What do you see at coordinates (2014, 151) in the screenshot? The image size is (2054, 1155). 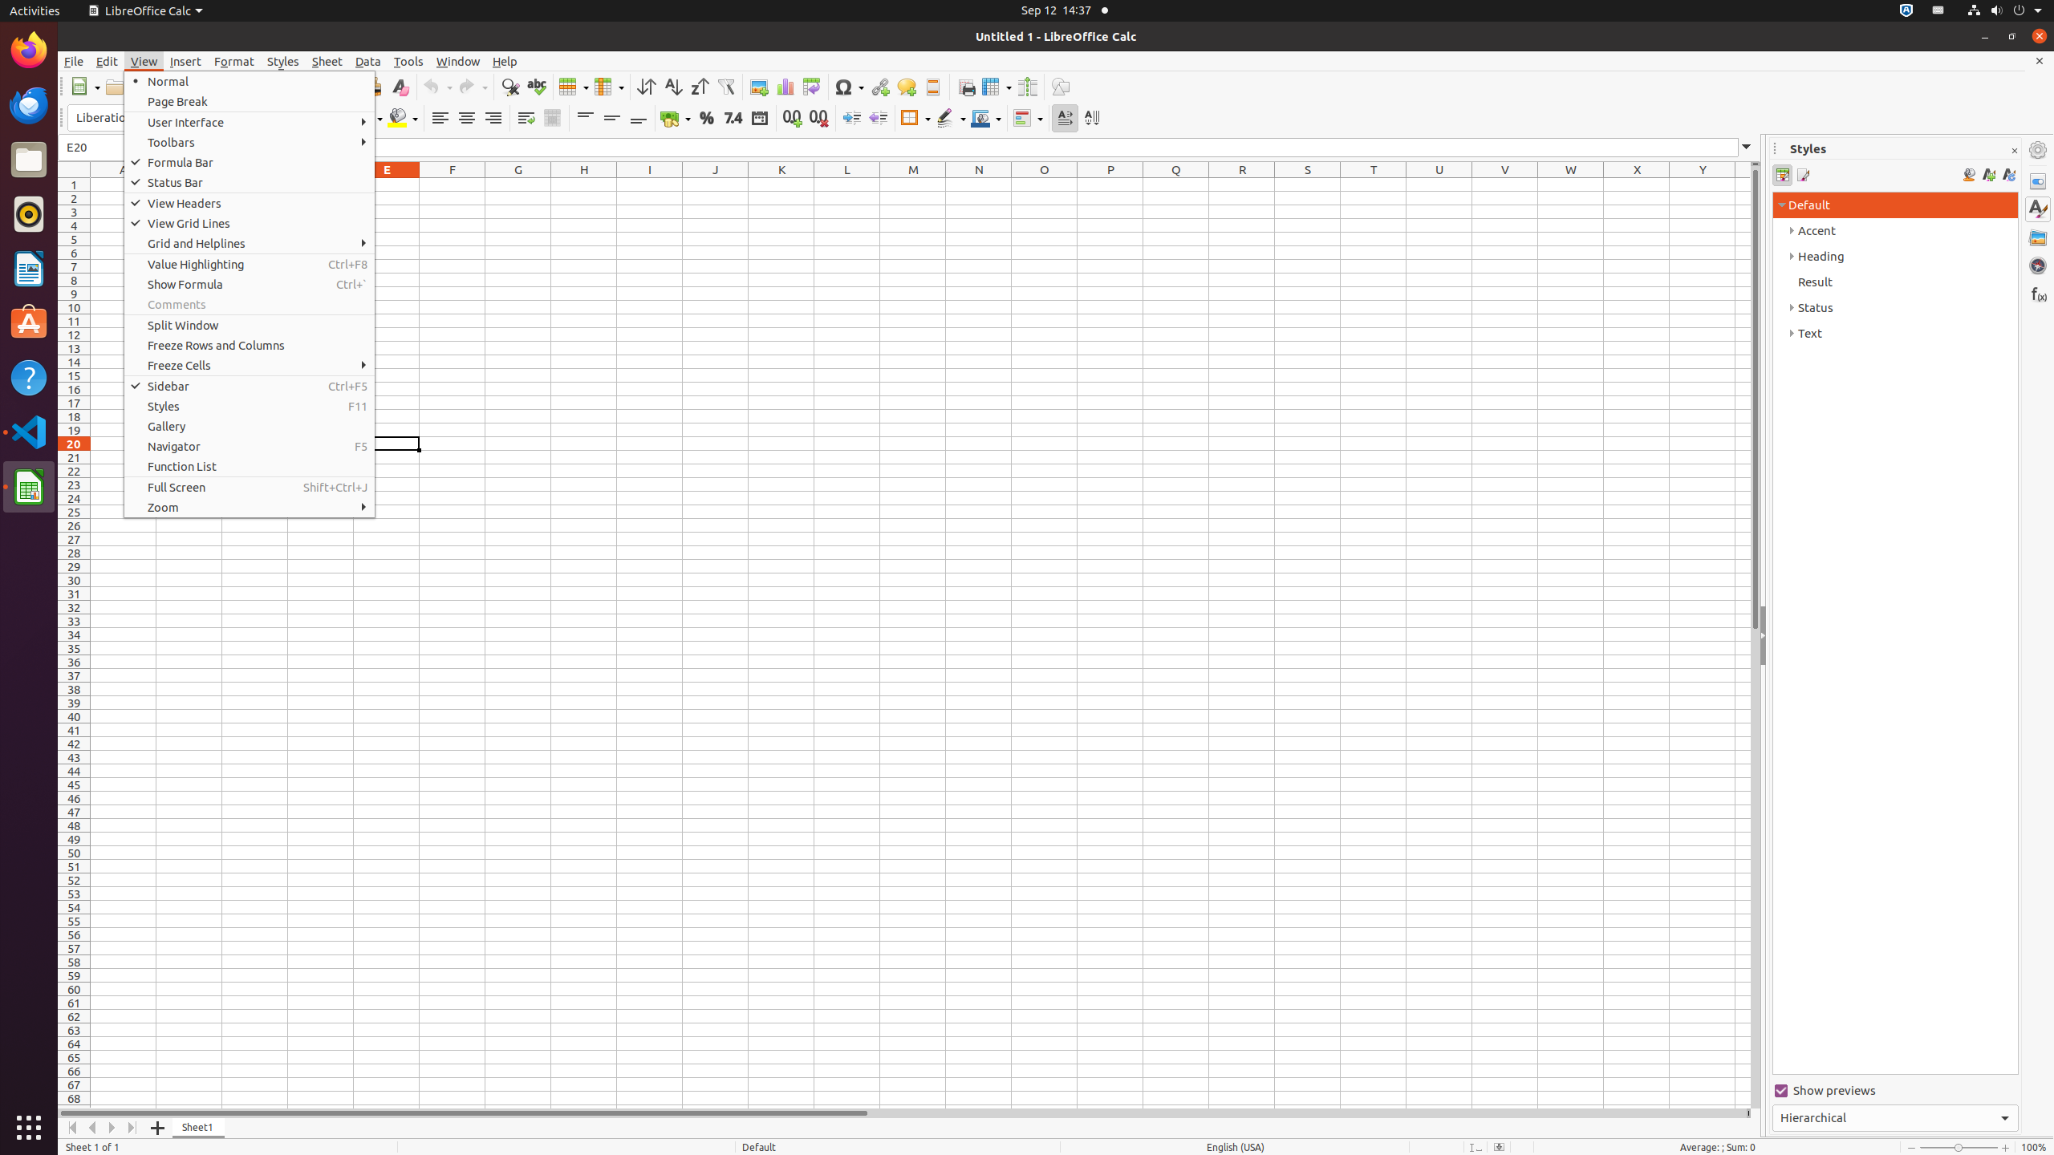 I see `Close Sidebar Deck` at bounding box center [2014, 151].